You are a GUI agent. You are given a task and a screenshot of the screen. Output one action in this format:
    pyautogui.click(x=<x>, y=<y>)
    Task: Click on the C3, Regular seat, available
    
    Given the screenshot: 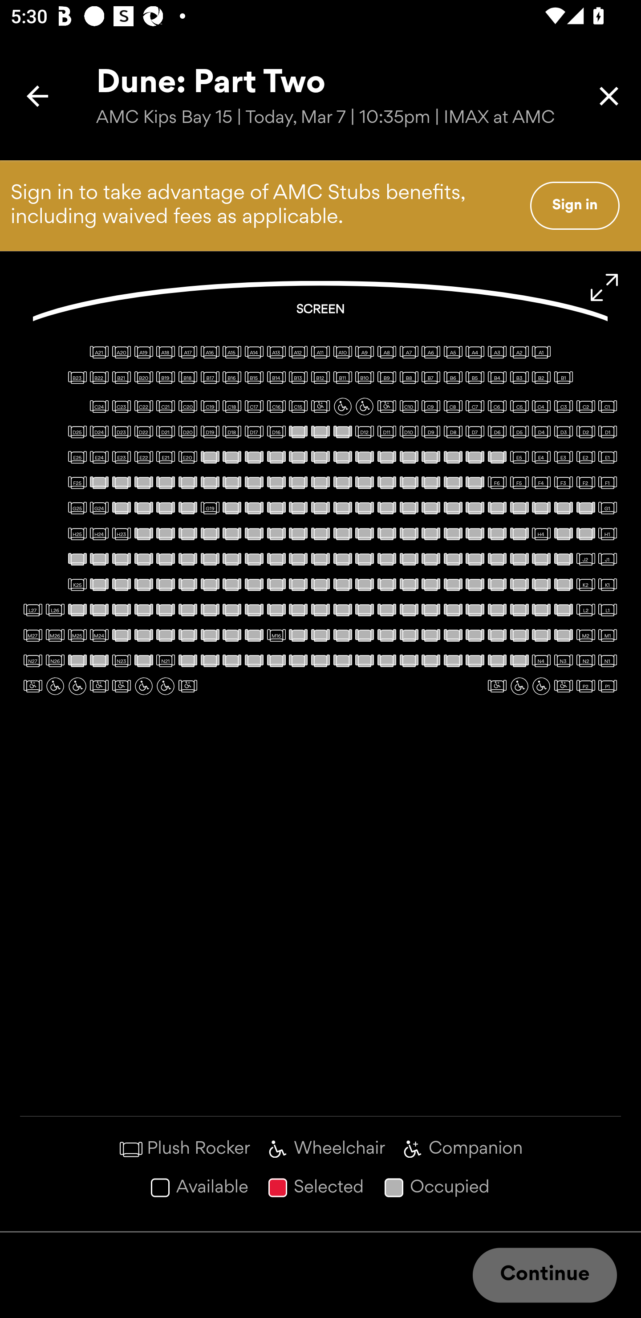 What is the action you would take?
    pyautogui.click(x=564, y=407)
    